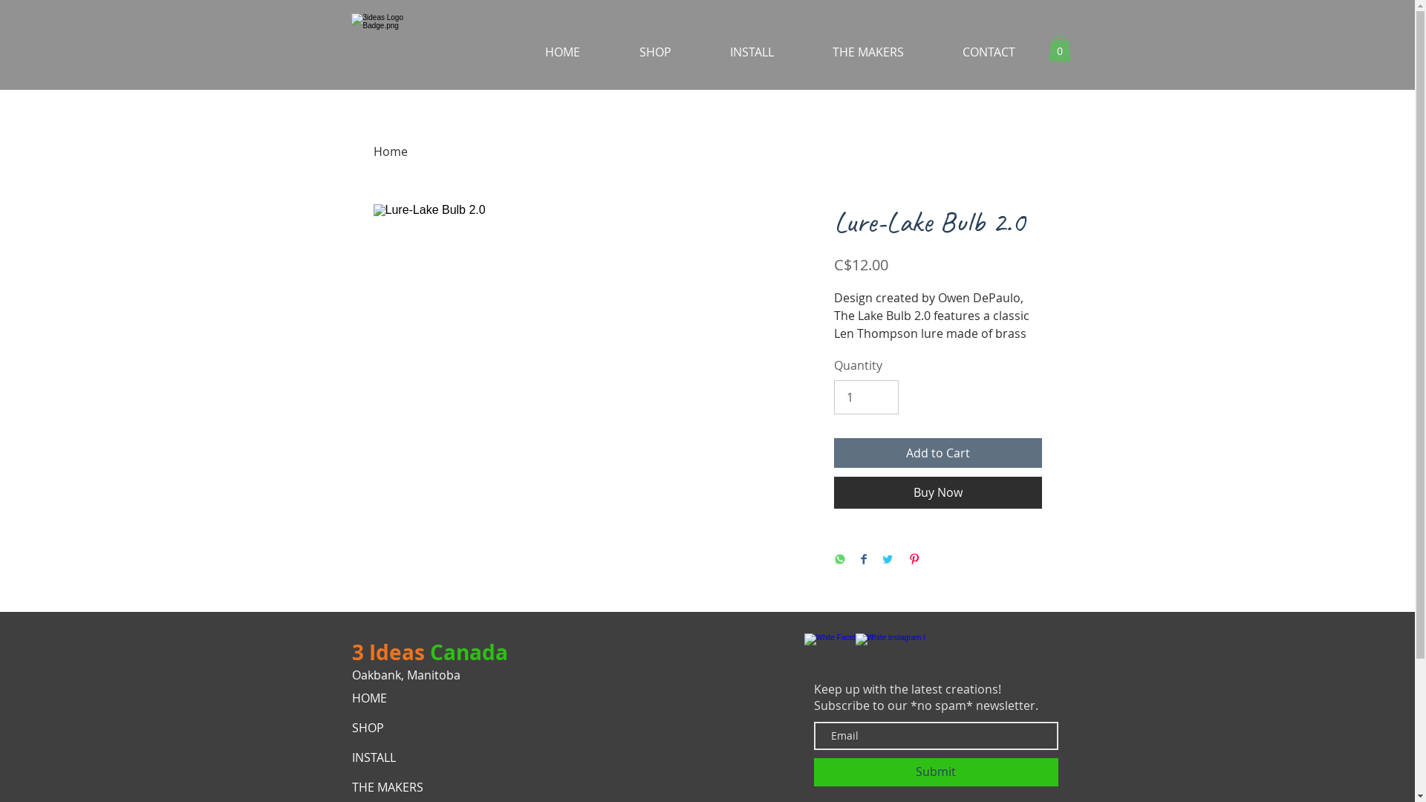 The height and width of the screenshot is (802, 1426). What do you see at coordinates (414, 698) in the screenshot?
I see `HOME` at bounding box center [414, 698].